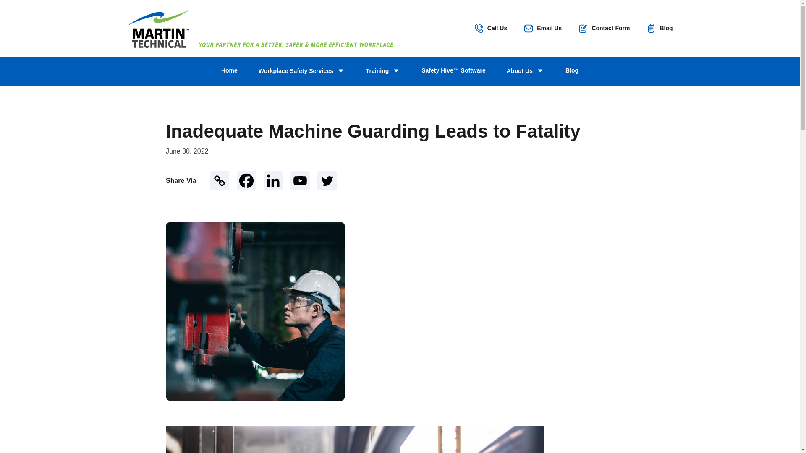 Image resolution: width=806 pixels, height=453 pixels. What do you see at coordinates (383, 71) in the screenshot?
I see `Training` at bounding box center [383, 71].